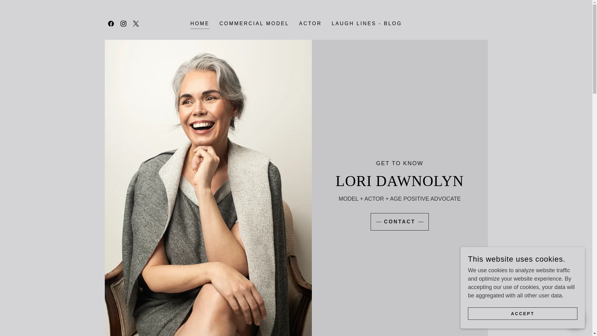 The height and width of the screenshot is (336, 597). What do you see at coordinates (200, 24) in the screenshot?
I see `HOME` at bounding box center [200, 24].